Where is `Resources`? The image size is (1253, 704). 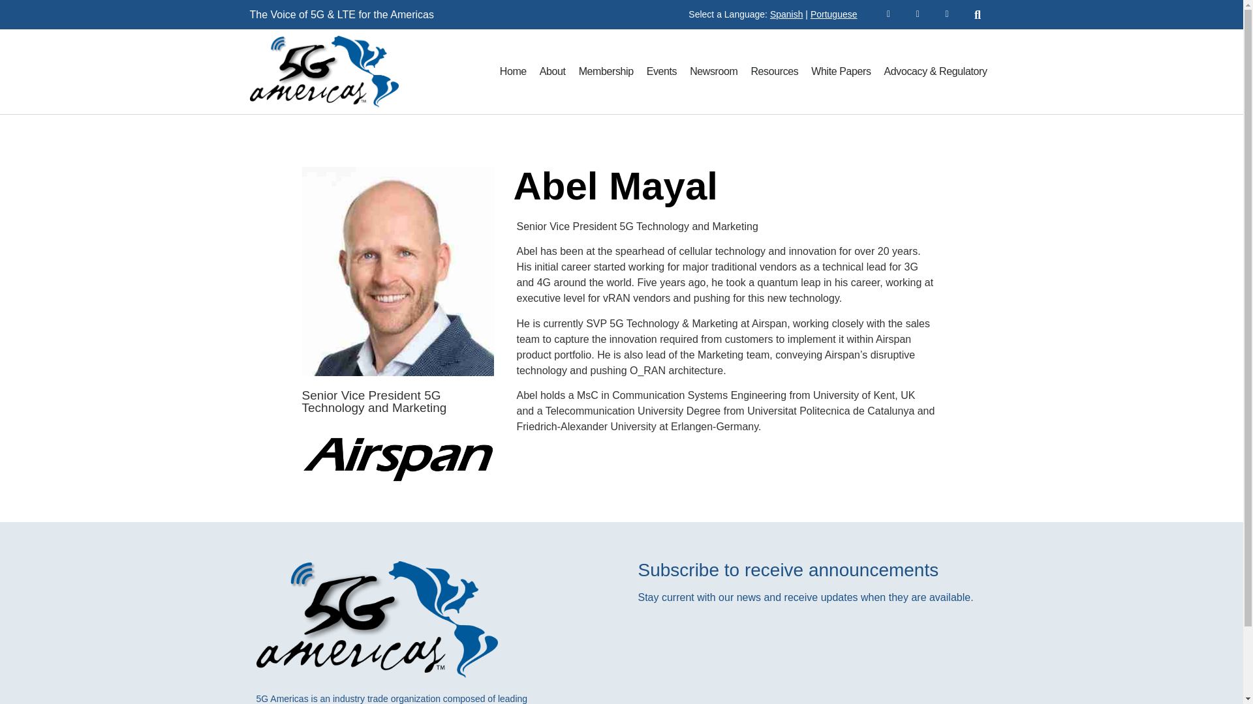
Resources is located at coordinates (774, 71).